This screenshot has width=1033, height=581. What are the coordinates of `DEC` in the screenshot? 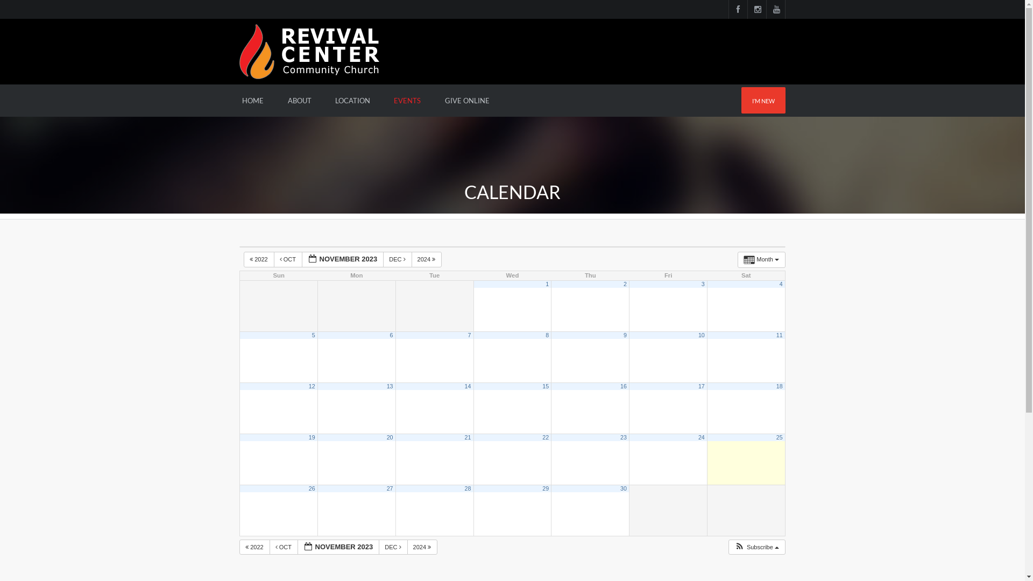 It's located at (393, 548).